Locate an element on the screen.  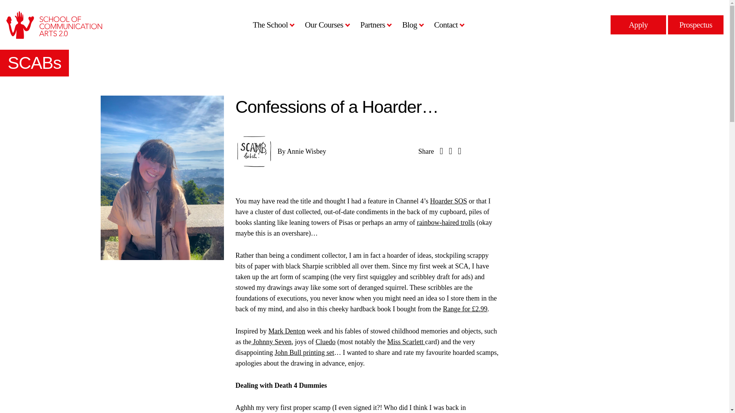
Contact is located at coordinates (448, 24).